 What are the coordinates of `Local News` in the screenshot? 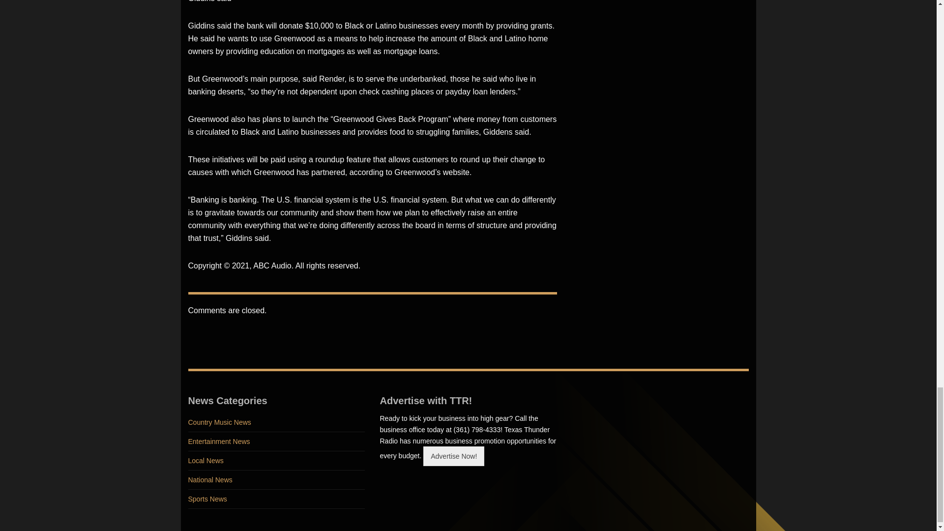 It's located at (276, 461).